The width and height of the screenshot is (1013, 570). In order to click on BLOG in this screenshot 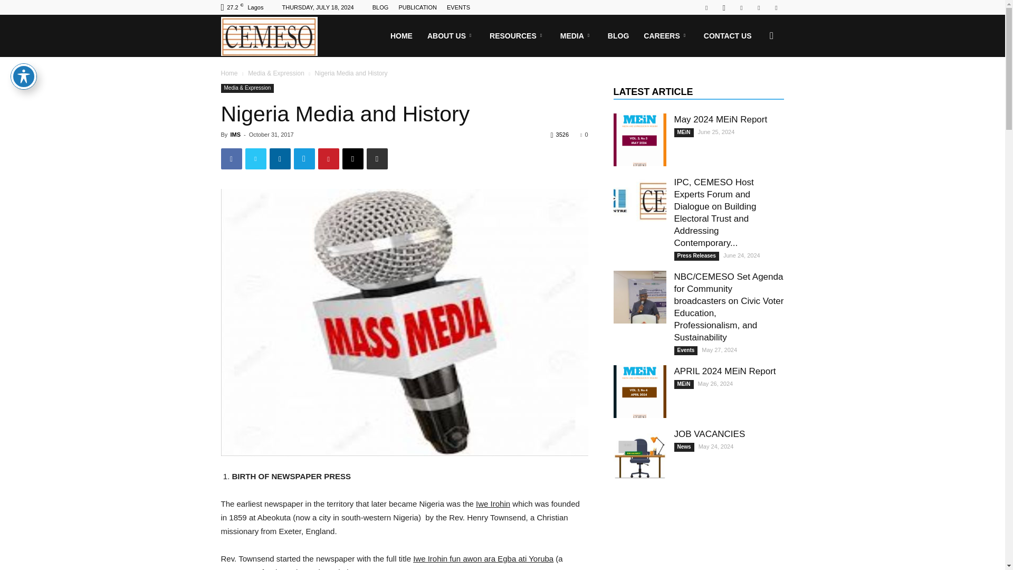, I will do `click(381, 7)`.